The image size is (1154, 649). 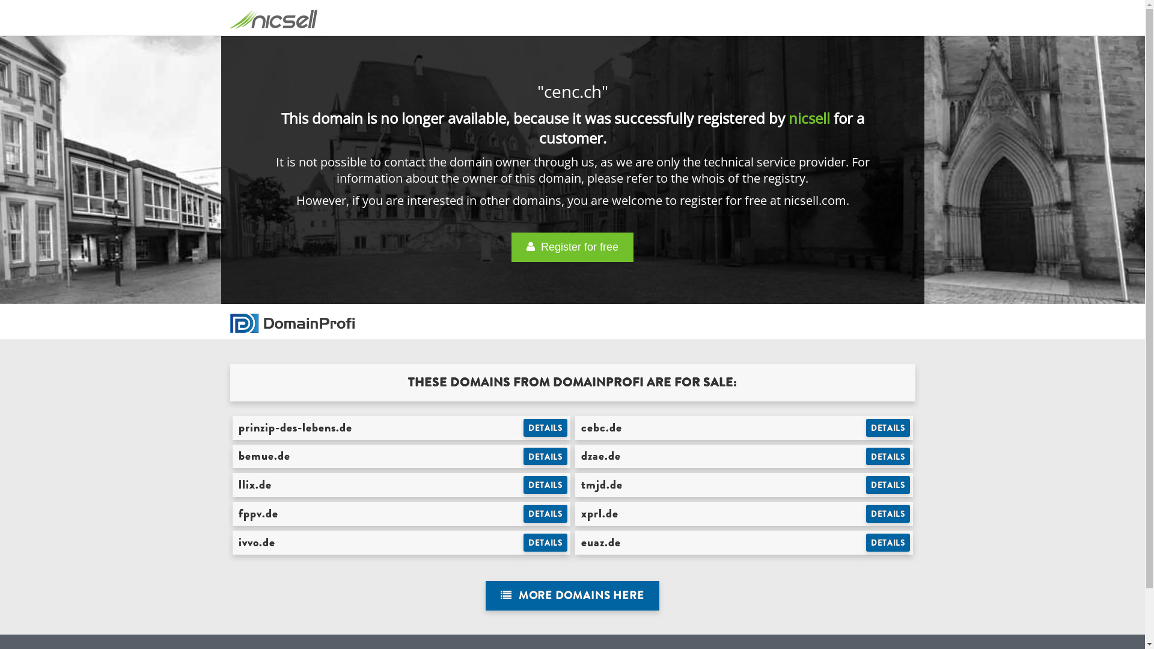 I want to click on   MORE DOMAINS HERE, so click(x=572, y=596).